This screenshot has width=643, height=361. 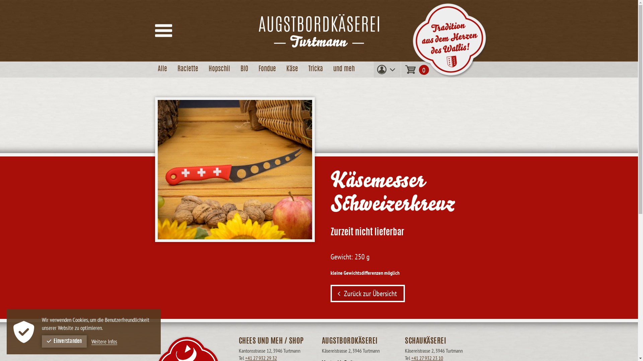 What do you see at coordinates (104, 342) in the screenshot?
I see `Weitere Infos` at bounding box center [104, 342].